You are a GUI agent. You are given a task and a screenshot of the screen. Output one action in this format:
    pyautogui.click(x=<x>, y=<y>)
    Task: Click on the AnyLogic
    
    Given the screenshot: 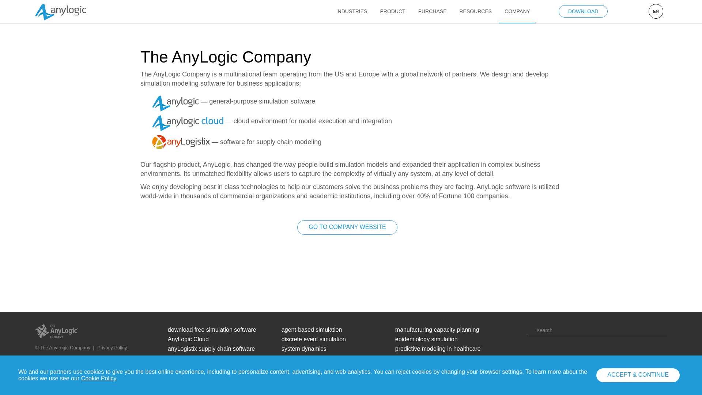 What is the action you would take?
    pyautogui.click(x=175, y=103)
    